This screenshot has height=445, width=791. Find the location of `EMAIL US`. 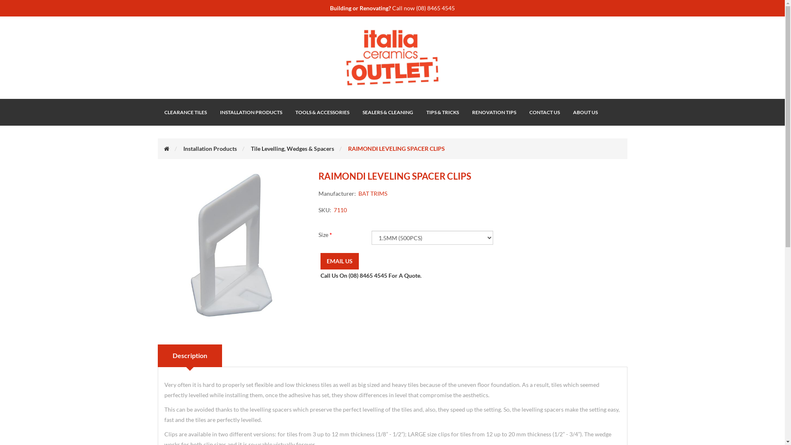

EMAIL US is located at coordinates (339, 261).